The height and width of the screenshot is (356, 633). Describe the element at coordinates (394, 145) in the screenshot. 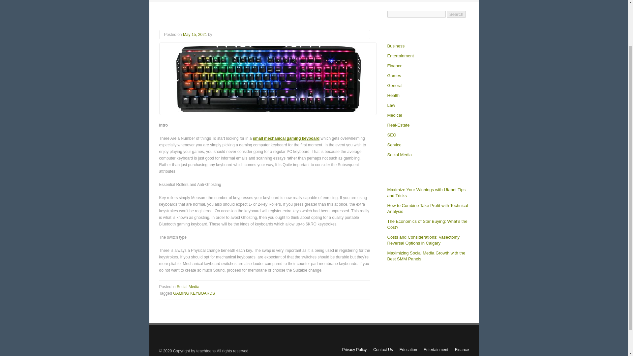

I see `Service` at that location.